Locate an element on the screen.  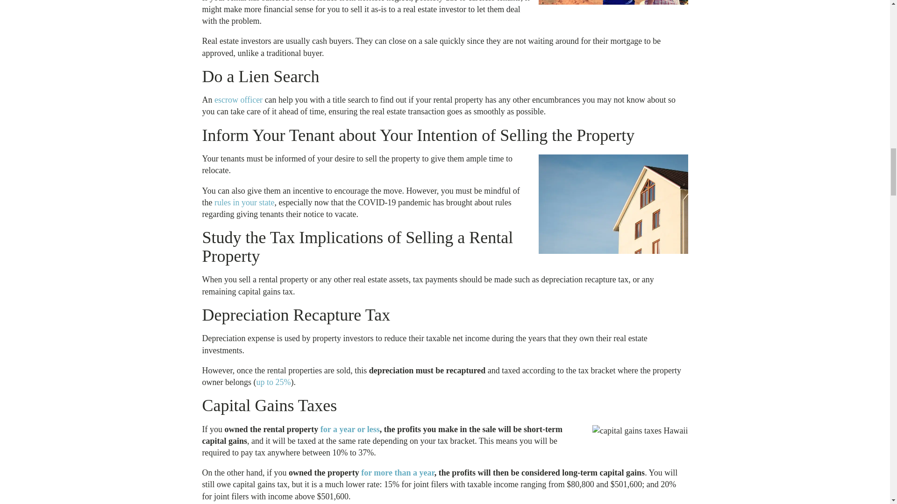
for a year or less is located at coordinates (349, 429).